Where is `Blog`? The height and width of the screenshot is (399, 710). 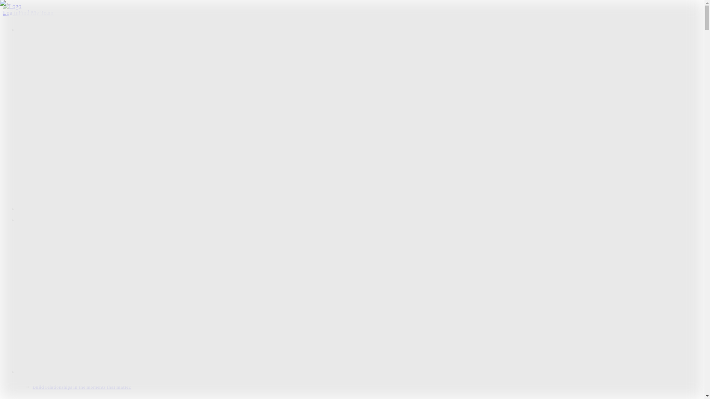
Blog is located at coordinates (53, 292).